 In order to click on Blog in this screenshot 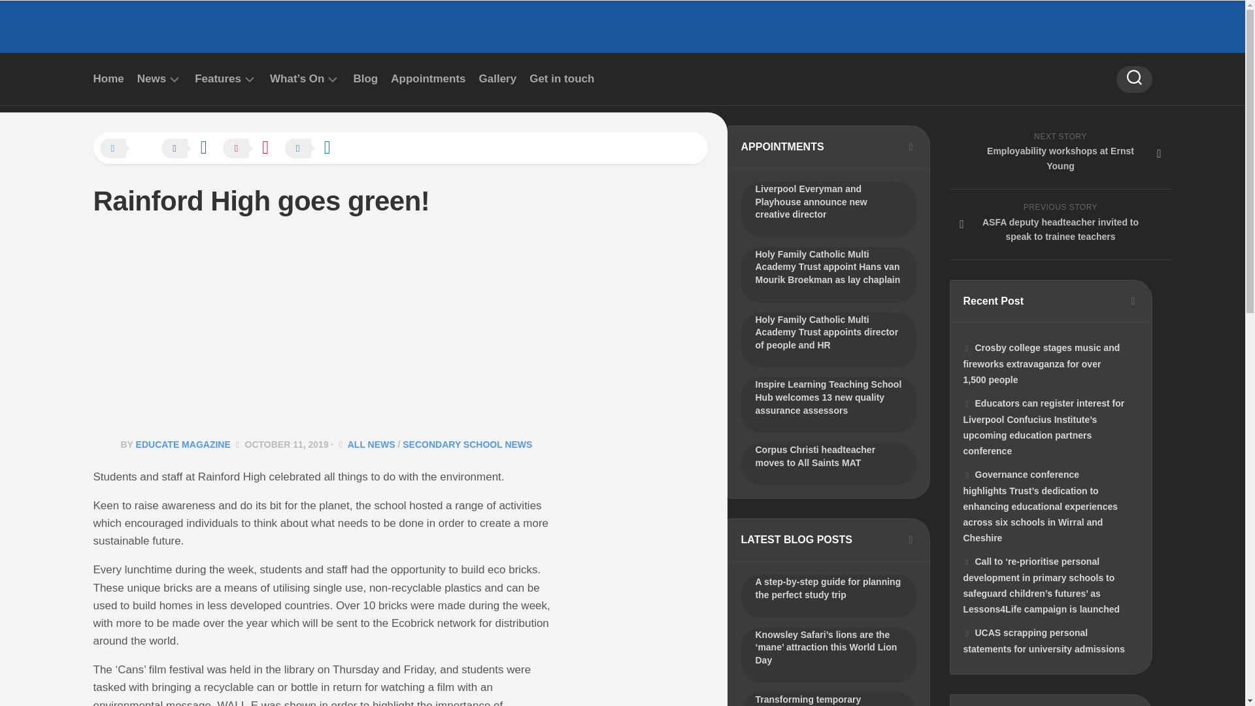, I will do `click(365, 78)`.